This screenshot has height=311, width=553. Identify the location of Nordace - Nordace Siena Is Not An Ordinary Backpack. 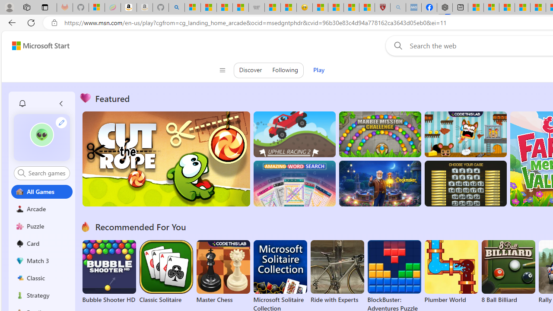
(445, 8).